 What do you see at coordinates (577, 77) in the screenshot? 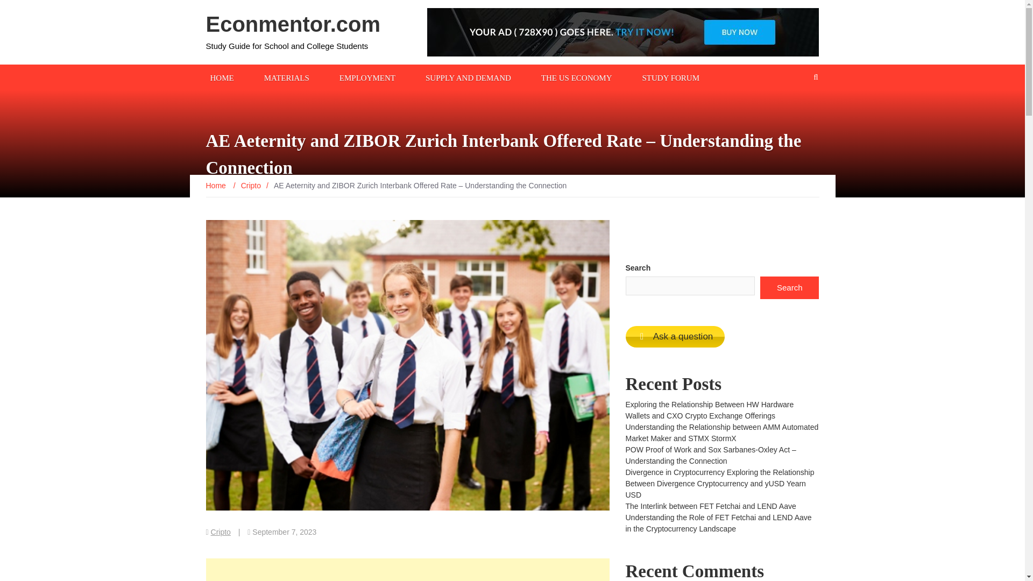
I see `THE US ECONOMY` at bounding box center [577, 77].